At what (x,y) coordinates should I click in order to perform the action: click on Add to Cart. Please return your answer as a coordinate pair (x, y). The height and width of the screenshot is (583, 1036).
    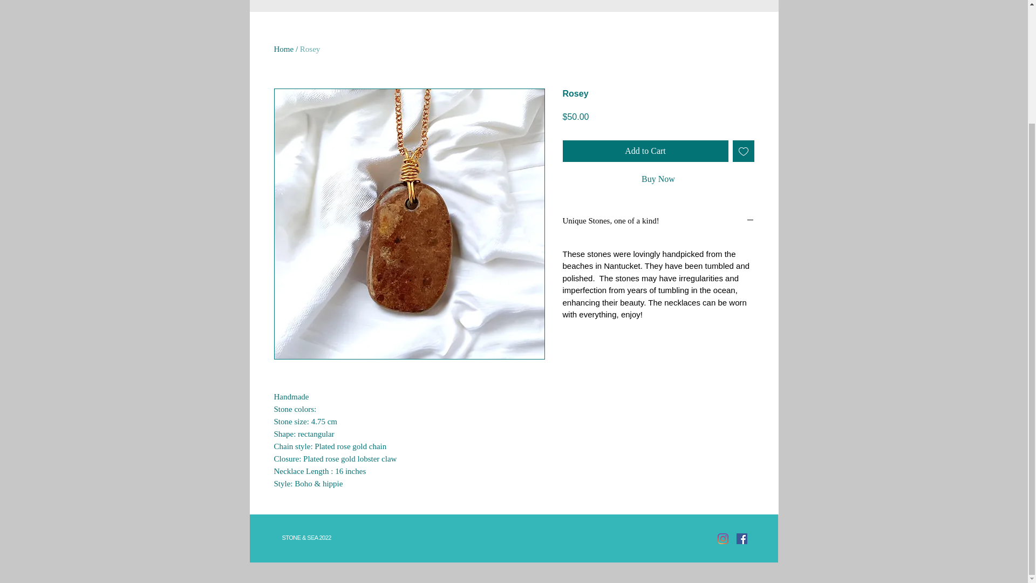
    Looking at the image, I should click on (645, 151).